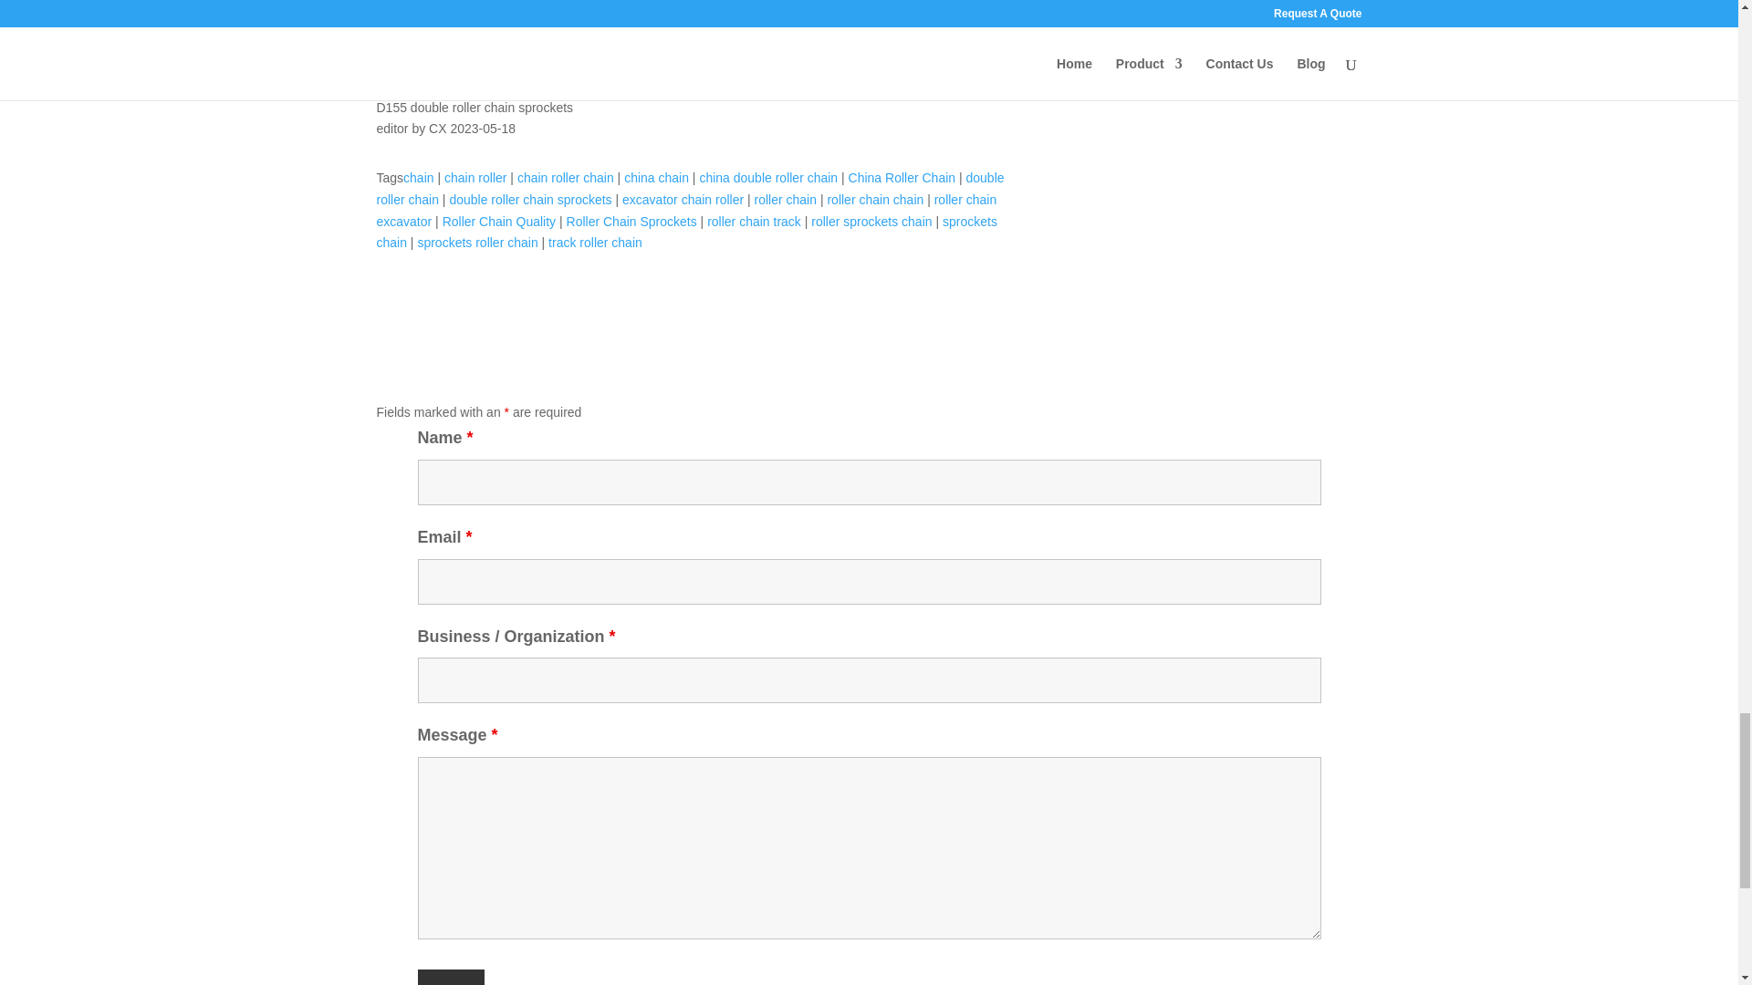 The height and width of the screenshot is (985, 1752). I want to click on roller chain chain, so click(874, 199).